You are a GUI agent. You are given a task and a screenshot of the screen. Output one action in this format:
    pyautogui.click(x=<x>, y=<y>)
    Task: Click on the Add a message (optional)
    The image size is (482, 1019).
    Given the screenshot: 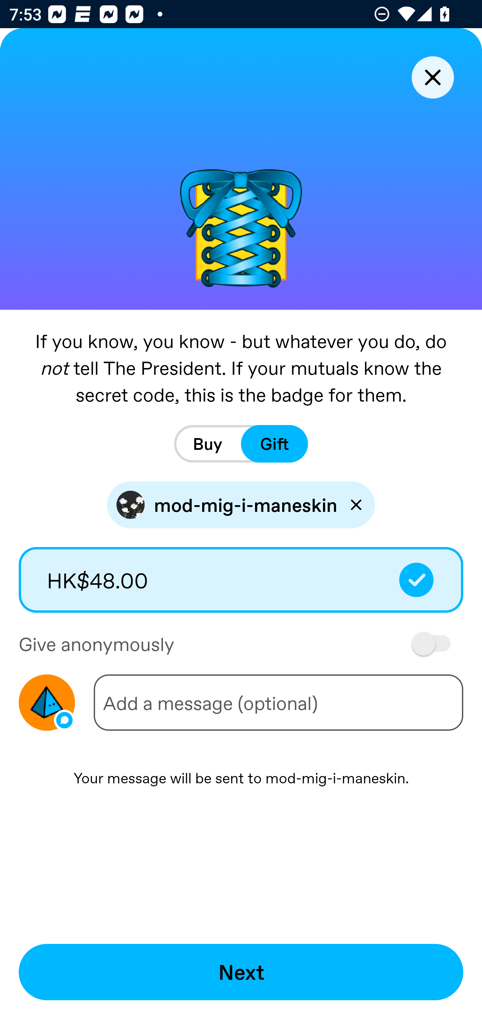 What is the action you would take?
    pyautogui.click(x=278, y=703)
    